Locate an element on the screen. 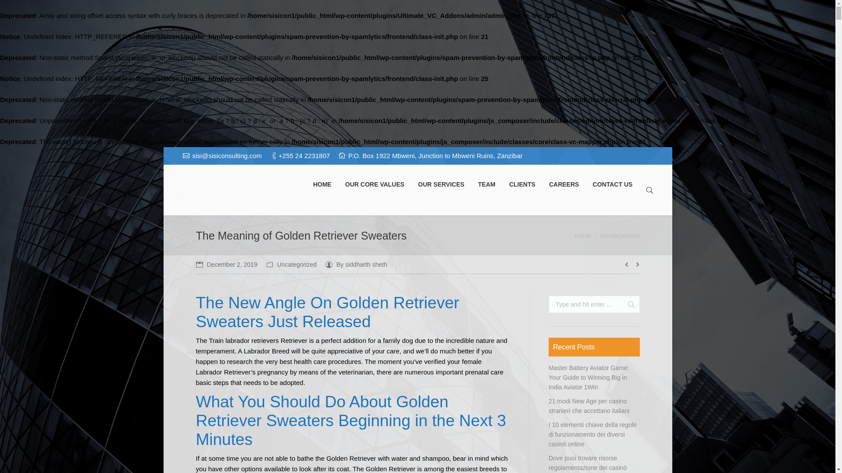 Image resolution: width=842 pixels, height=473 pixels. CAREERS is located at coordinates (564, 185).